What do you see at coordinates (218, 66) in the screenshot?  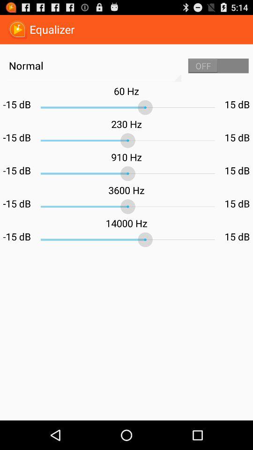 I see `turn off the app above 60 hz app` at bounding box center [218, 66].